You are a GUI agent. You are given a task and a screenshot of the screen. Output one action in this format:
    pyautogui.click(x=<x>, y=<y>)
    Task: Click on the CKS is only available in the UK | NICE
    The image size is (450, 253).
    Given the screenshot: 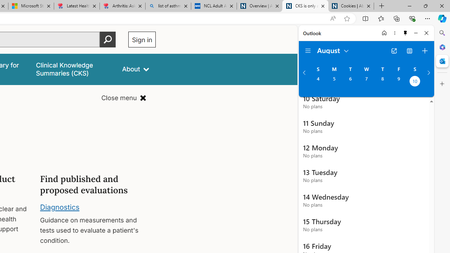 What is the action you would take?
    pyautogui.click(x=305, y=6)
    